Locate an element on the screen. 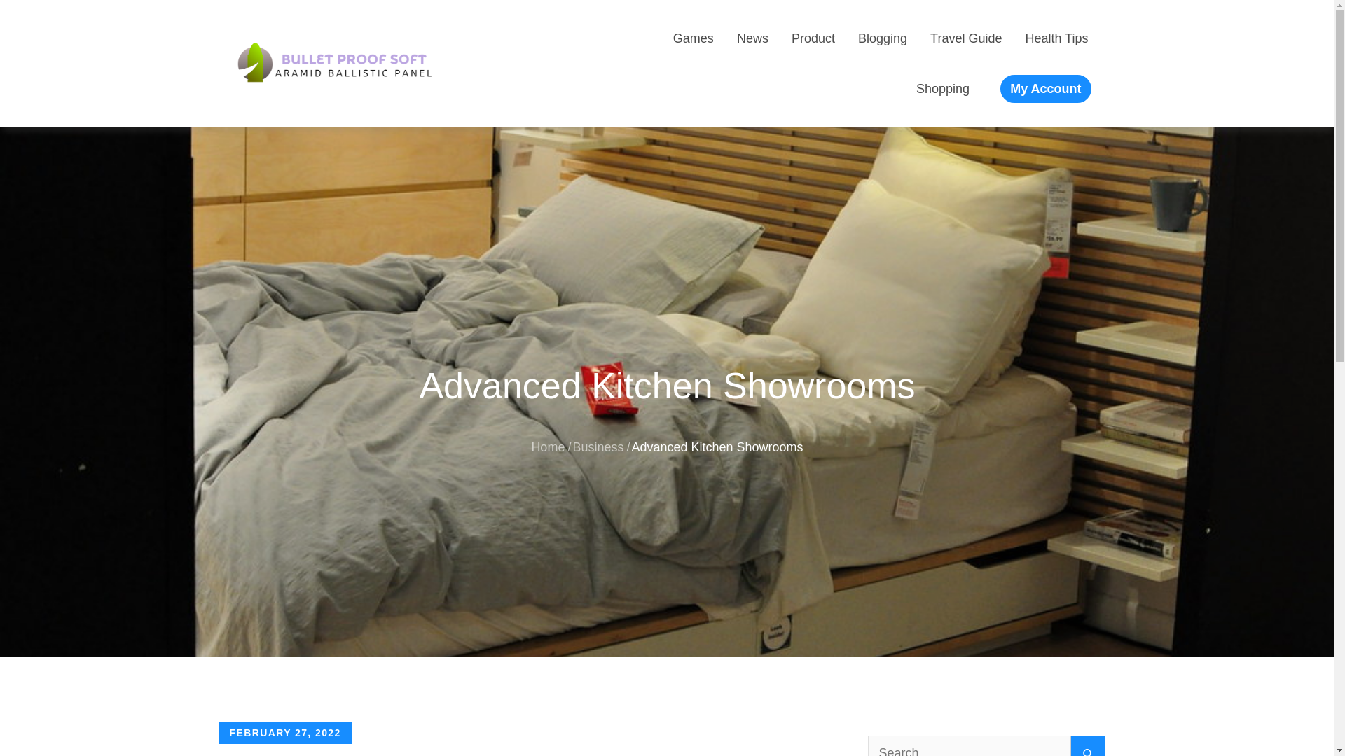  Business is located at coordinates (598, 447).